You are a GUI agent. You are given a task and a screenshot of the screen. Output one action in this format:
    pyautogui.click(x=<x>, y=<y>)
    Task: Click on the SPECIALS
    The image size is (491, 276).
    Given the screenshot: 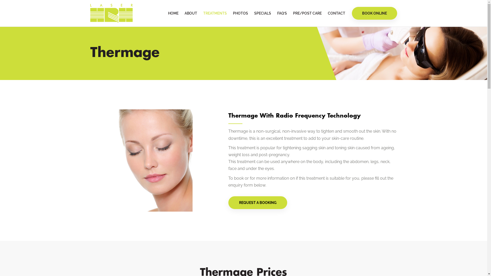 What is the action you would take?
    pyautogui.click(x=263, y=13)
    